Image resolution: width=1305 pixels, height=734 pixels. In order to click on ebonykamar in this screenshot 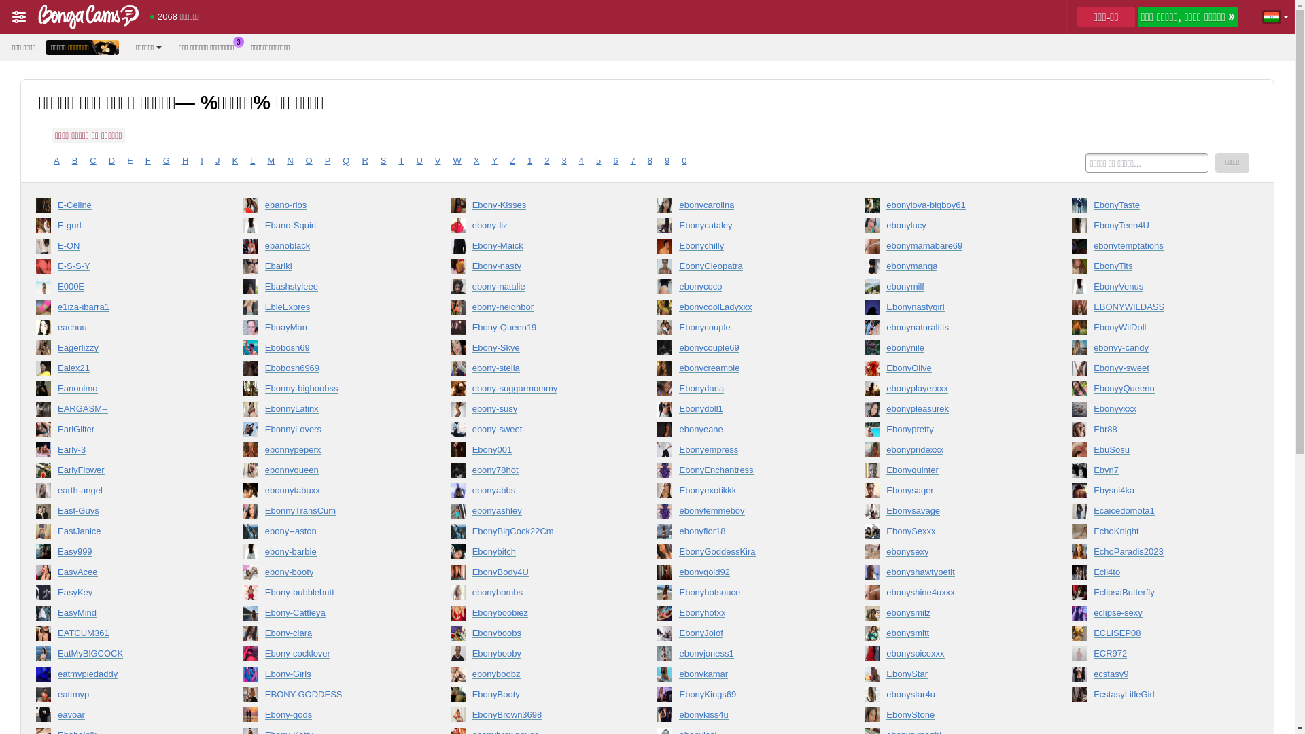, I will do `click(742, 677)`.